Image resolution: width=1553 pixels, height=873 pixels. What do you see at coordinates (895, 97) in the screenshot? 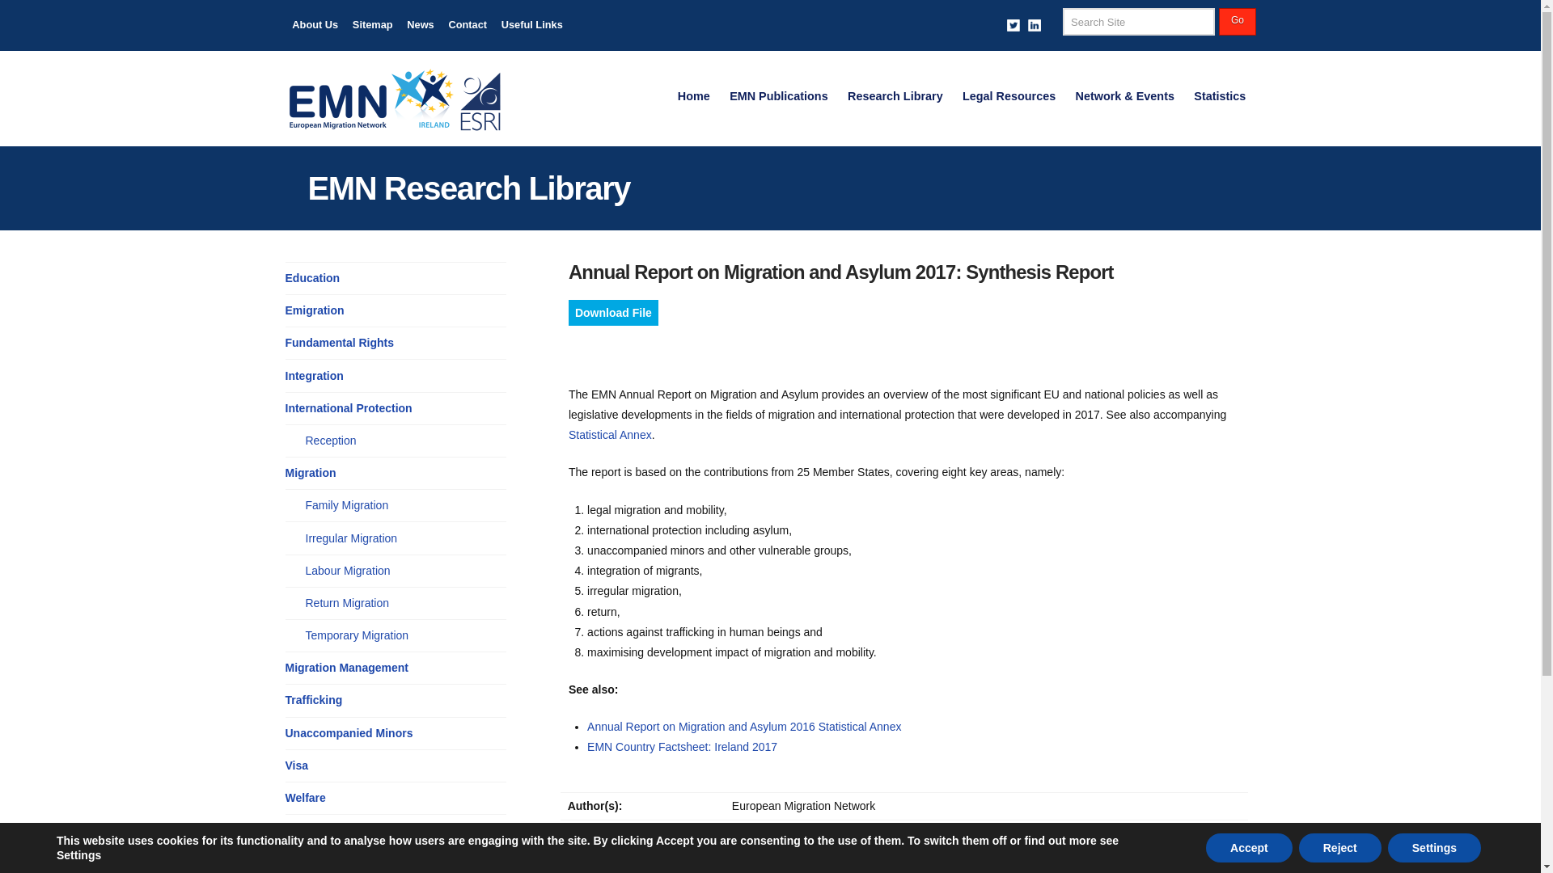
I see `Research Library` at bounding box center [895, 97].